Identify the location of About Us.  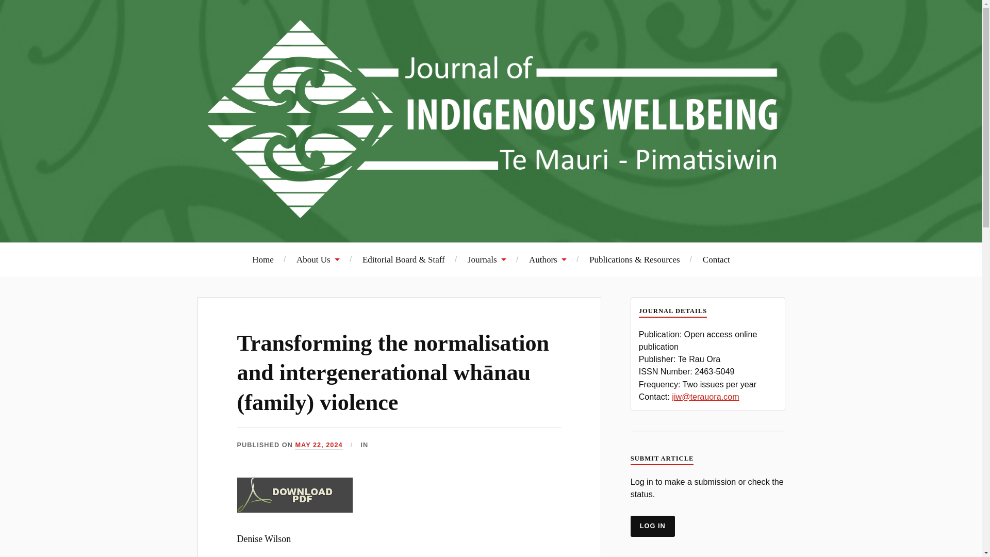
(318, 259).